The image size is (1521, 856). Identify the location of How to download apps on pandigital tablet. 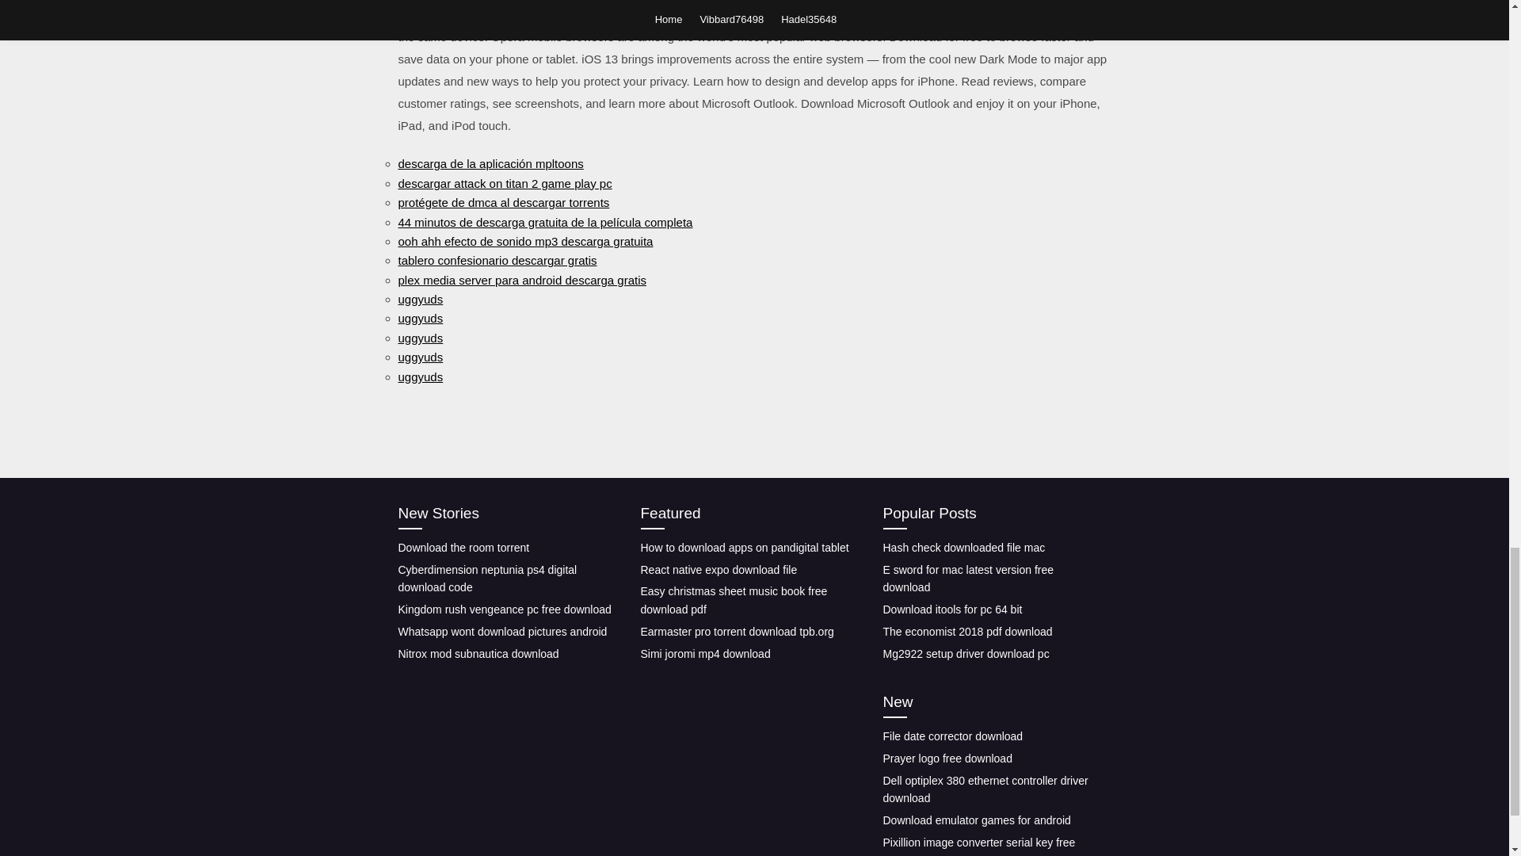
(745, 547).